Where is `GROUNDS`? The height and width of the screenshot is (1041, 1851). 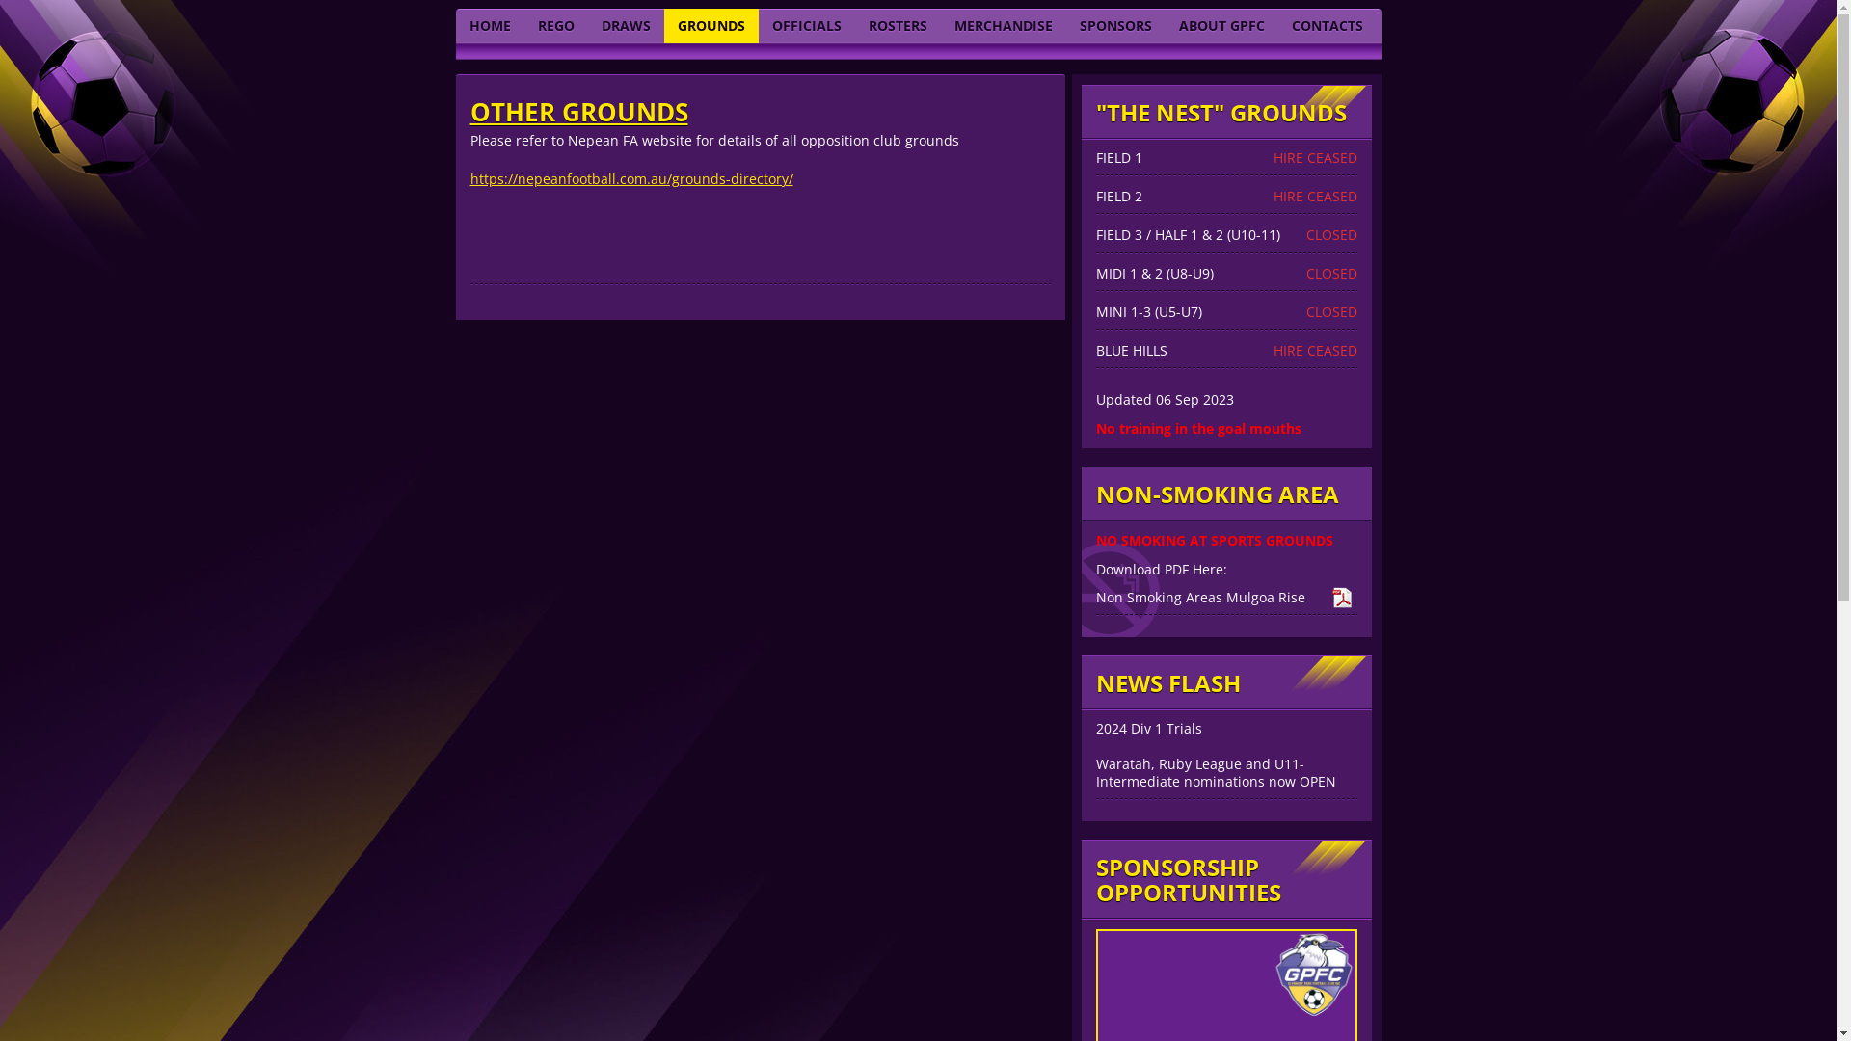
GROUNDS is located at coordinates (711, 26).